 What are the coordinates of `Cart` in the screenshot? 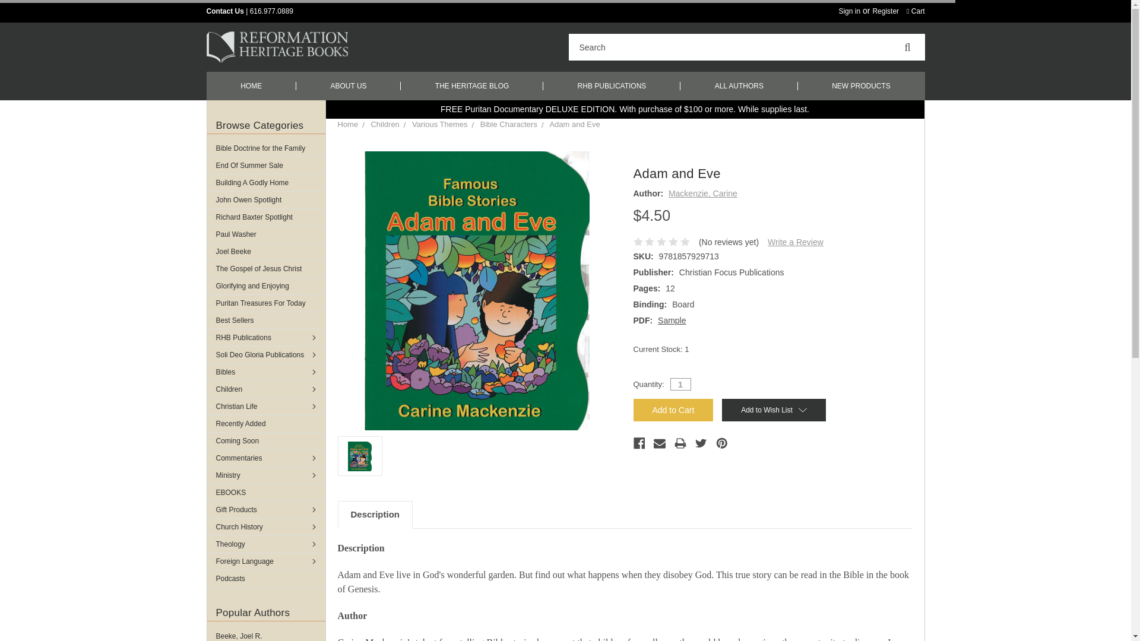 It's located at (915, 11).